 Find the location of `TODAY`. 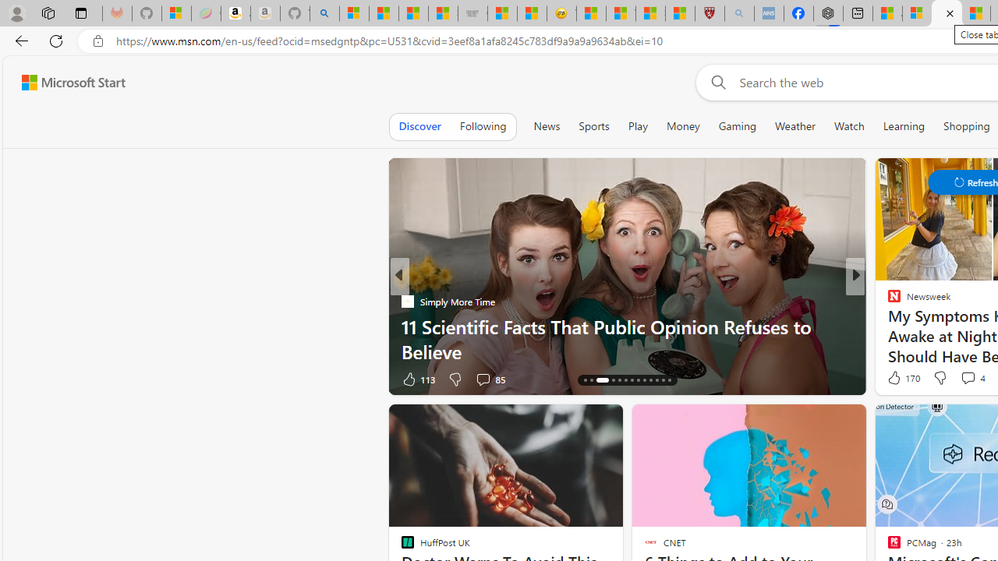

TODAY is located at coordinates (887, 301).